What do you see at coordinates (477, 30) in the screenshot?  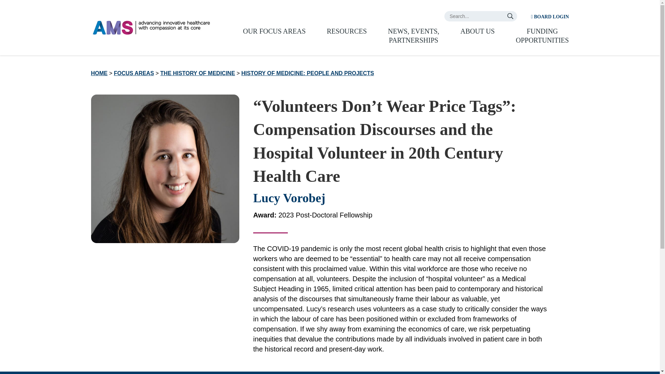 I see `ABOUT US` at bounding box center [477, 30].